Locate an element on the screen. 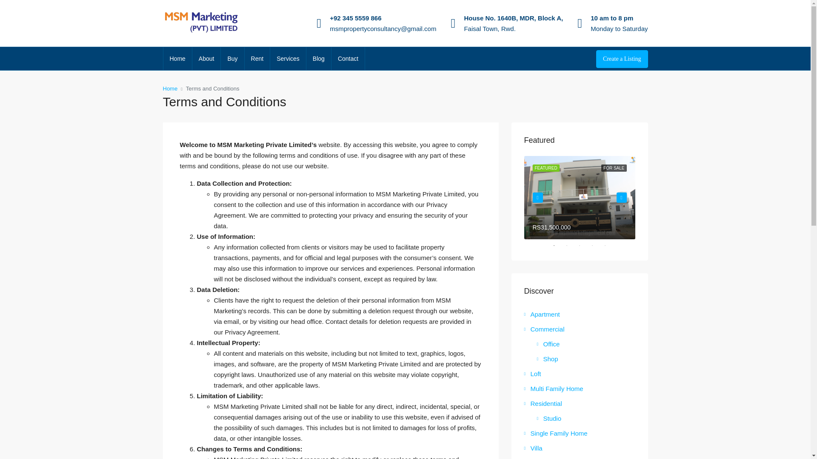 The height and width of the screenshot is (459, 817). Services is located at coordinates (288, 59).